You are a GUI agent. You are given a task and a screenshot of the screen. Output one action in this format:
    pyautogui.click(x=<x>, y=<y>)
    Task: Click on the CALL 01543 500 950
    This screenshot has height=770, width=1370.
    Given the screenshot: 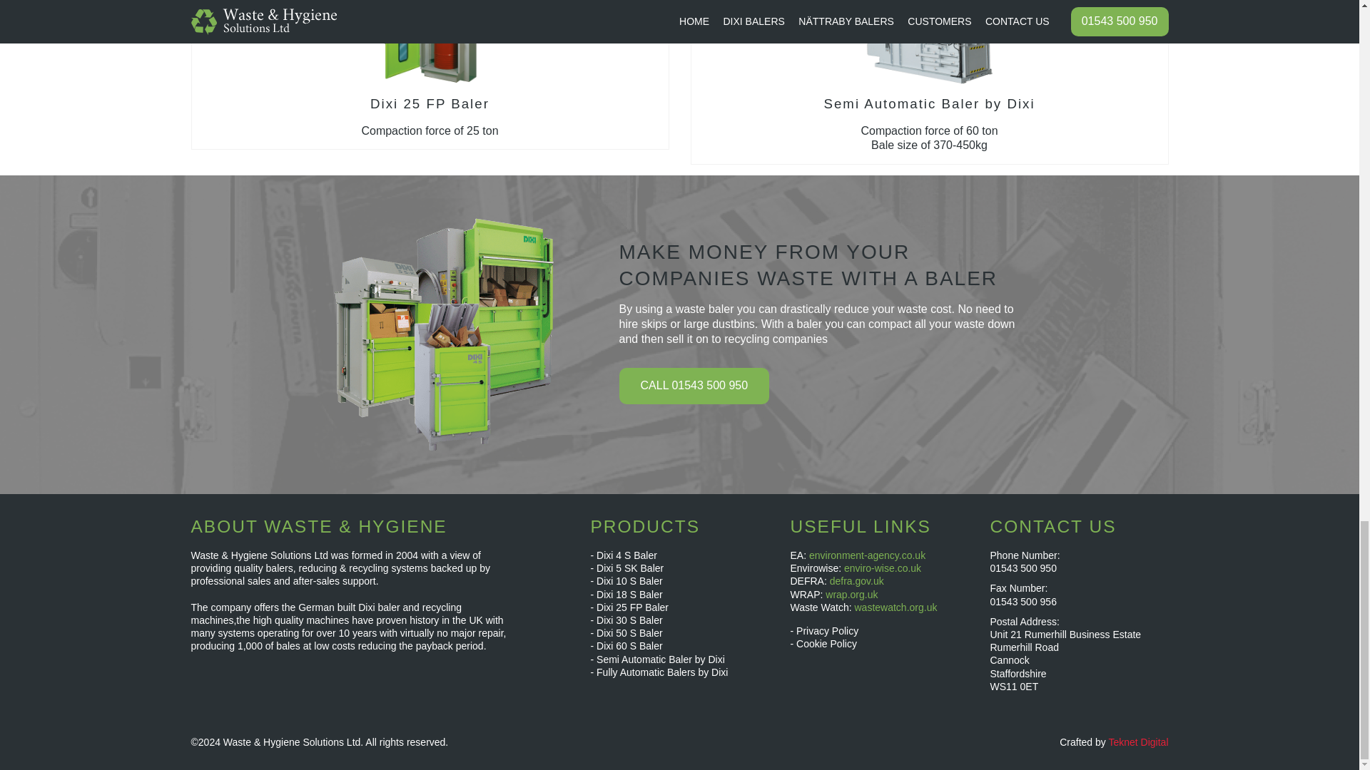 What is the action you would take?
    pyautogui.click(x=430, y=74)
    